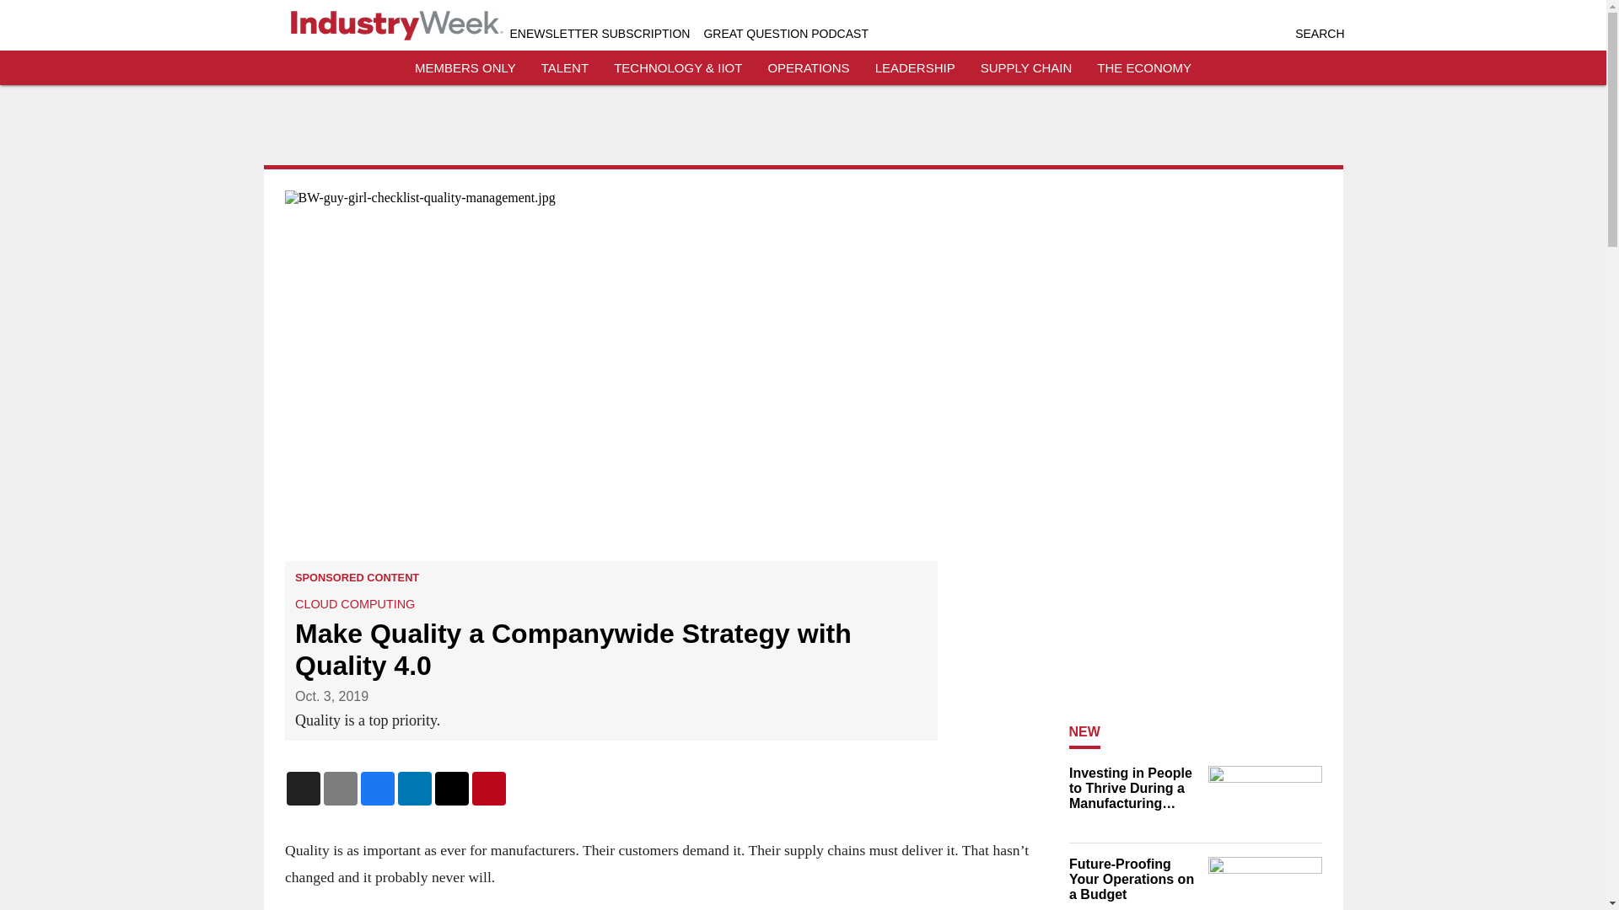 This screenshot has height=910, width=1619. What do you see at coordinates (599, 34) in the screenshot?
I see `ENEWSLETTER SUBSCRIPTION` at bounding box center [599, 34].